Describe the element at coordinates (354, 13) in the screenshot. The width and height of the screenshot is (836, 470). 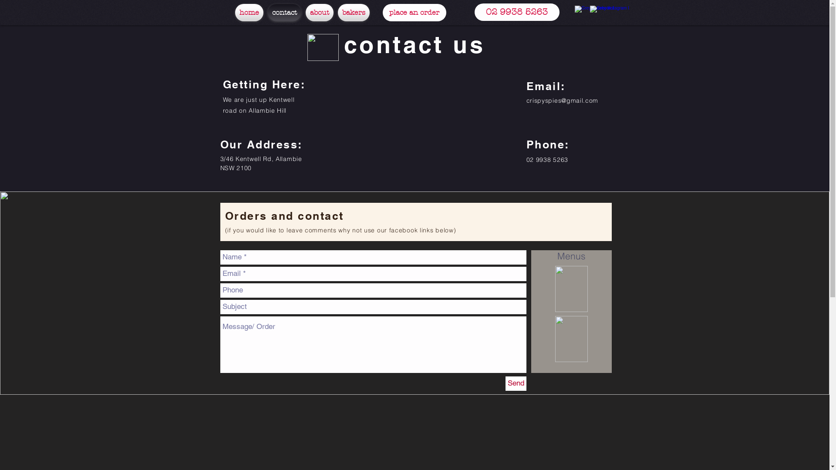
I see `bakers` at that location.